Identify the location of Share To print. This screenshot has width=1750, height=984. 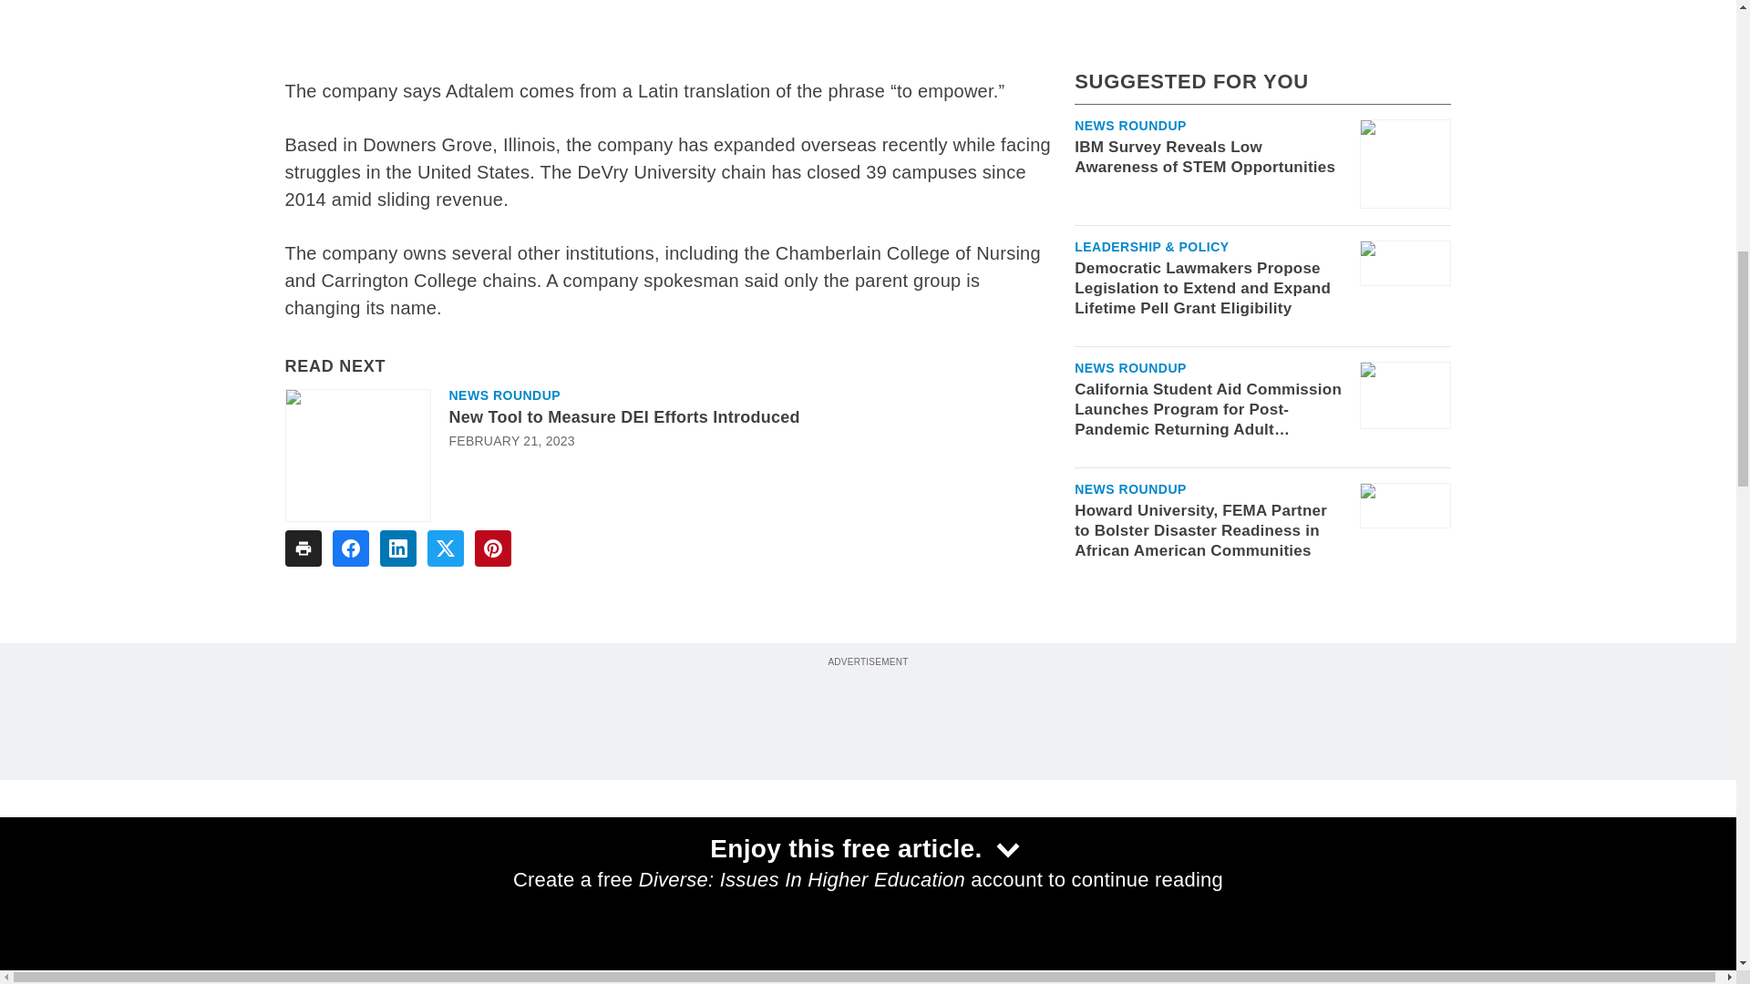
(302, 548).